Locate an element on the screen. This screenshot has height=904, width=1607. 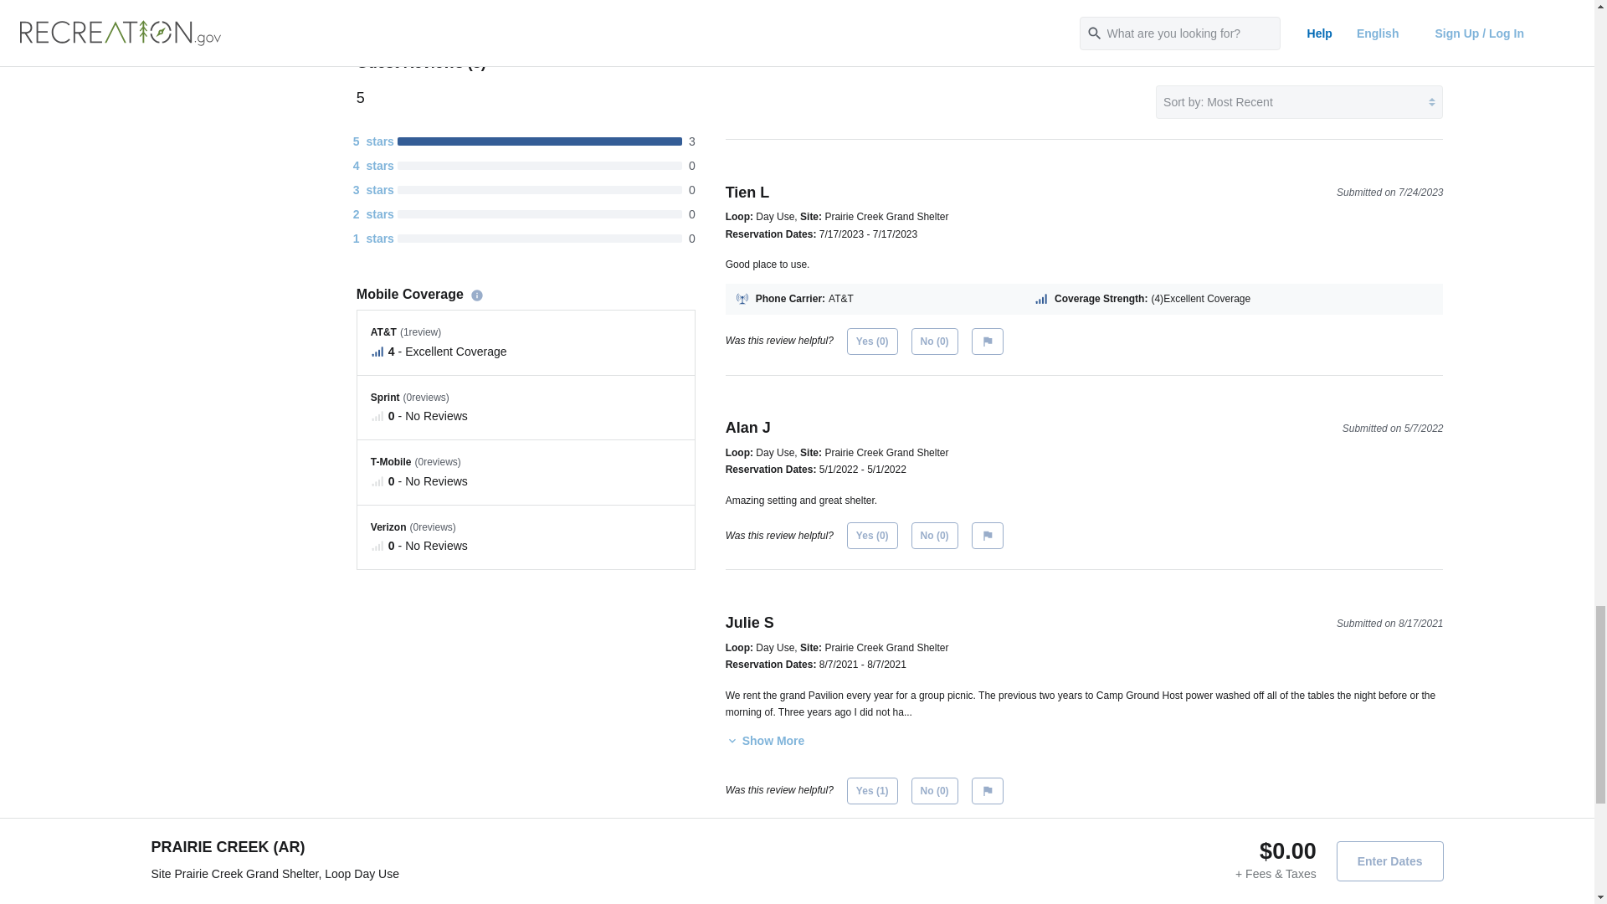
Flag review is located at coordinates (988, 536).